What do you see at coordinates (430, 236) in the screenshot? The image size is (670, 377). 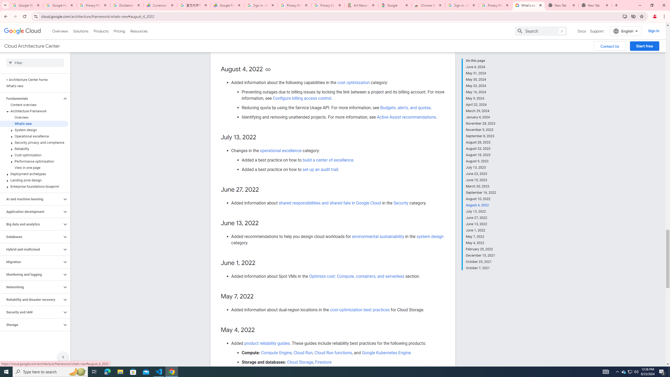 I see `system design` at bounding box center [430, 236].